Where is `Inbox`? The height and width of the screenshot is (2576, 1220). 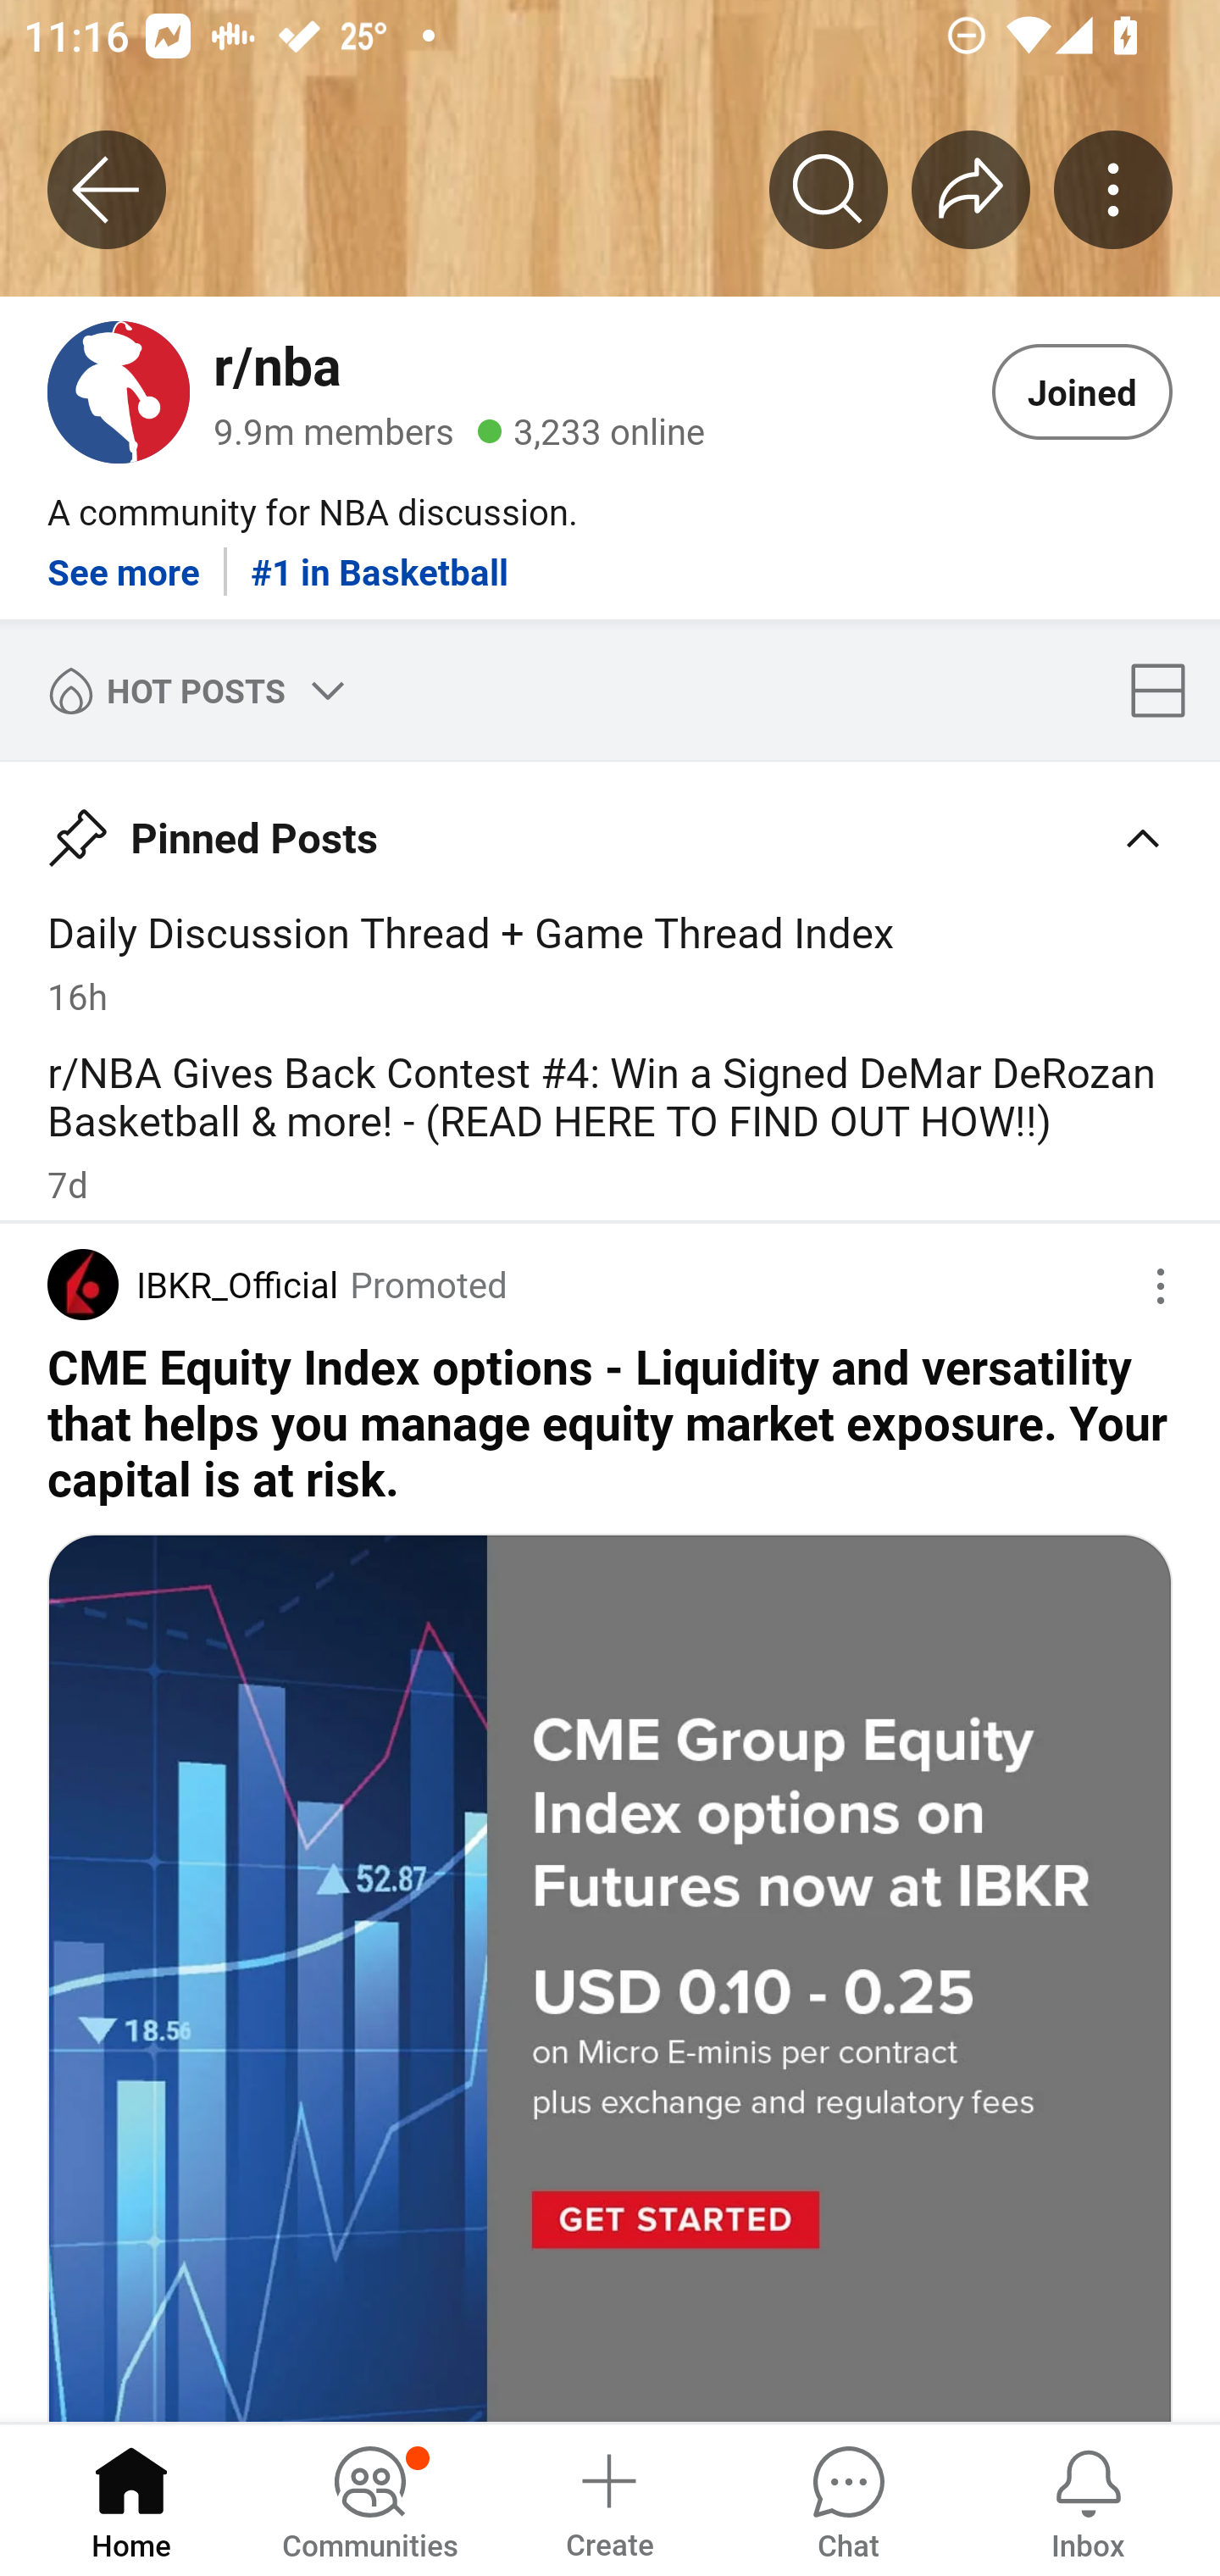 Inbox is located at coordinates (1088, 2498).